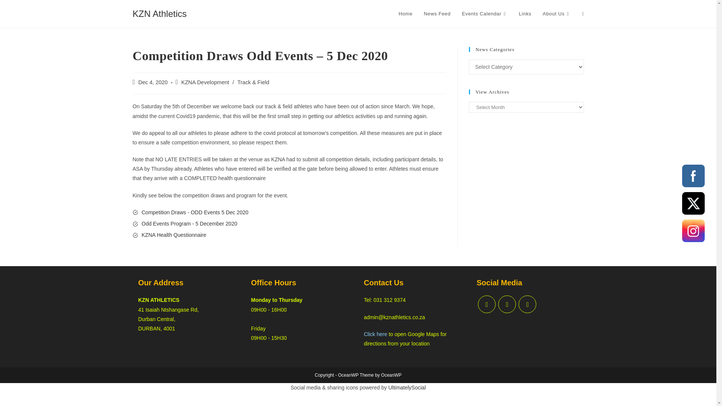  What do you see at coordinates (195, 212) in the screenshot?
I see `Competition Draws - ODD Events 5 Dec 2020` at bounding box center [195, 212].